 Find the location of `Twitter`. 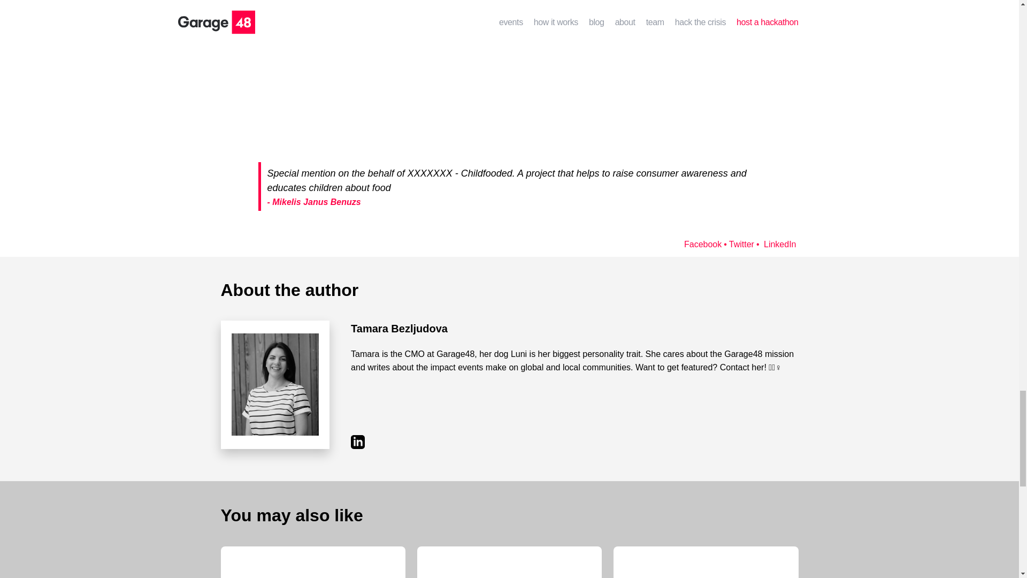

Twitter is located at coordinates (740, 244).